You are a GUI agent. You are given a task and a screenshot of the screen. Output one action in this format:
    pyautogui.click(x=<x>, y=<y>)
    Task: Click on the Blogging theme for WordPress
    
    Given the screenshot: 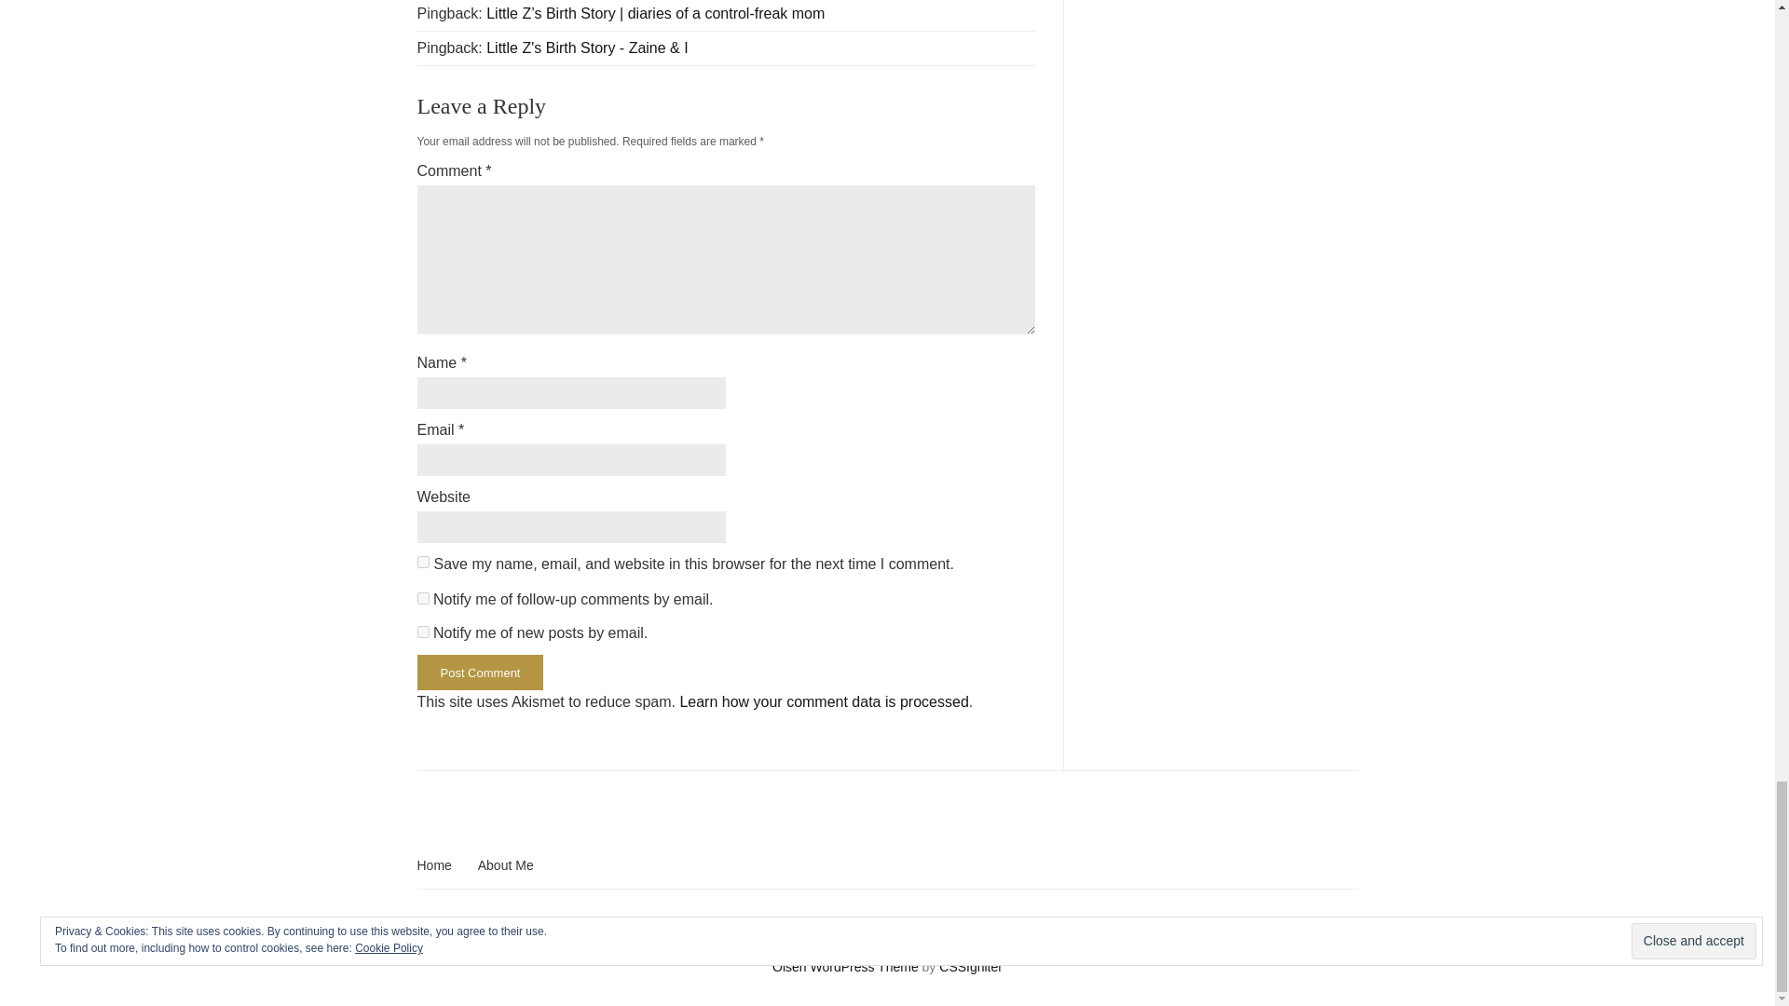 What is the action you would take?
    pyautogui.click(x=846, y=967)
    